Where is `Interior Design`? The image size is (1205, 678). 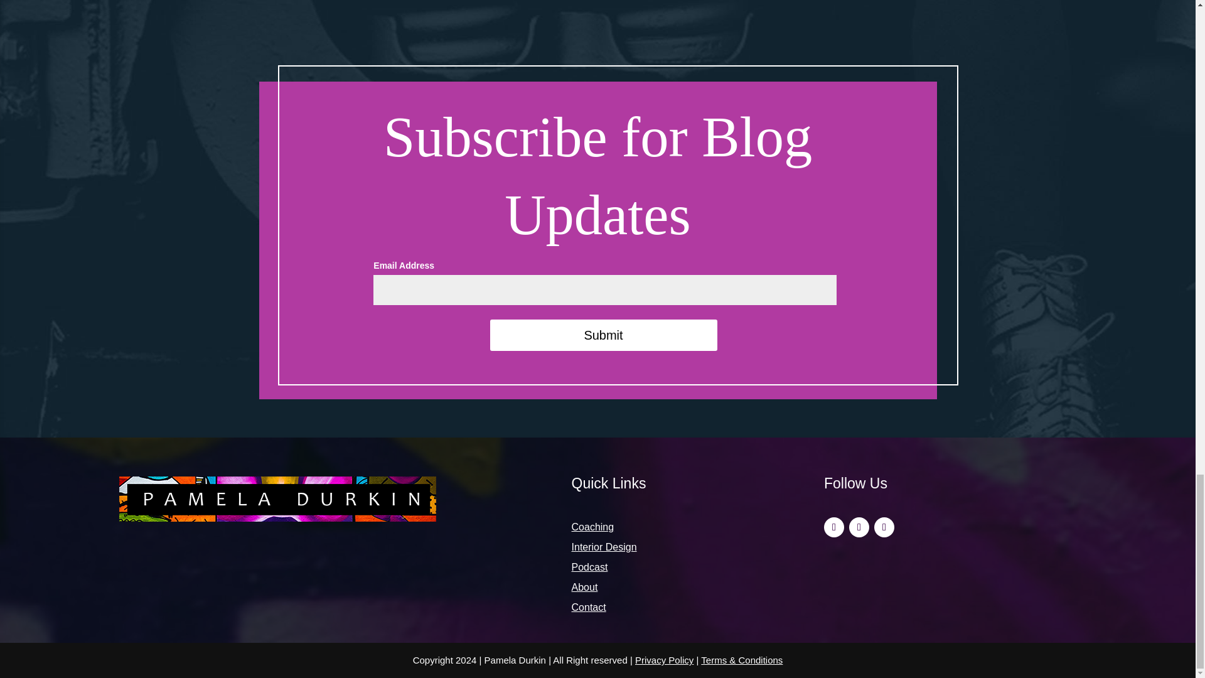
Interior Design is located at coordinates (672, 547).